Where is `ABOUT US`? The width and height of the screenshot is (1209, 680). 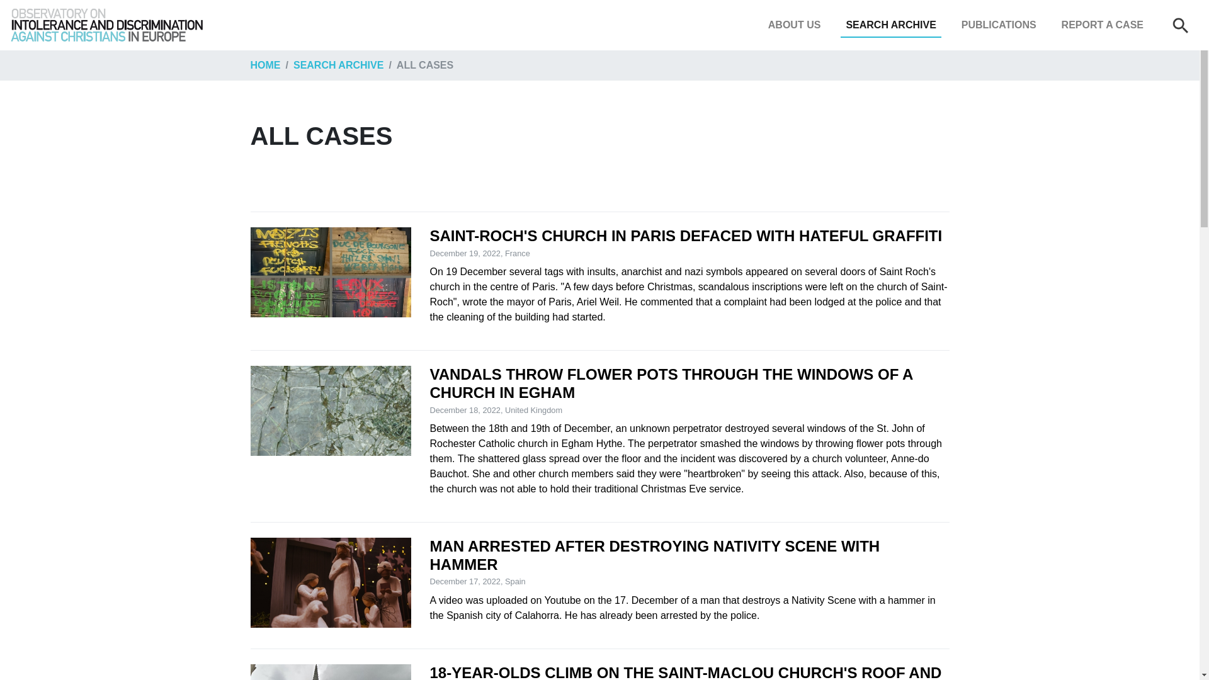
ABOUT US is located at coordinates (794, 25).